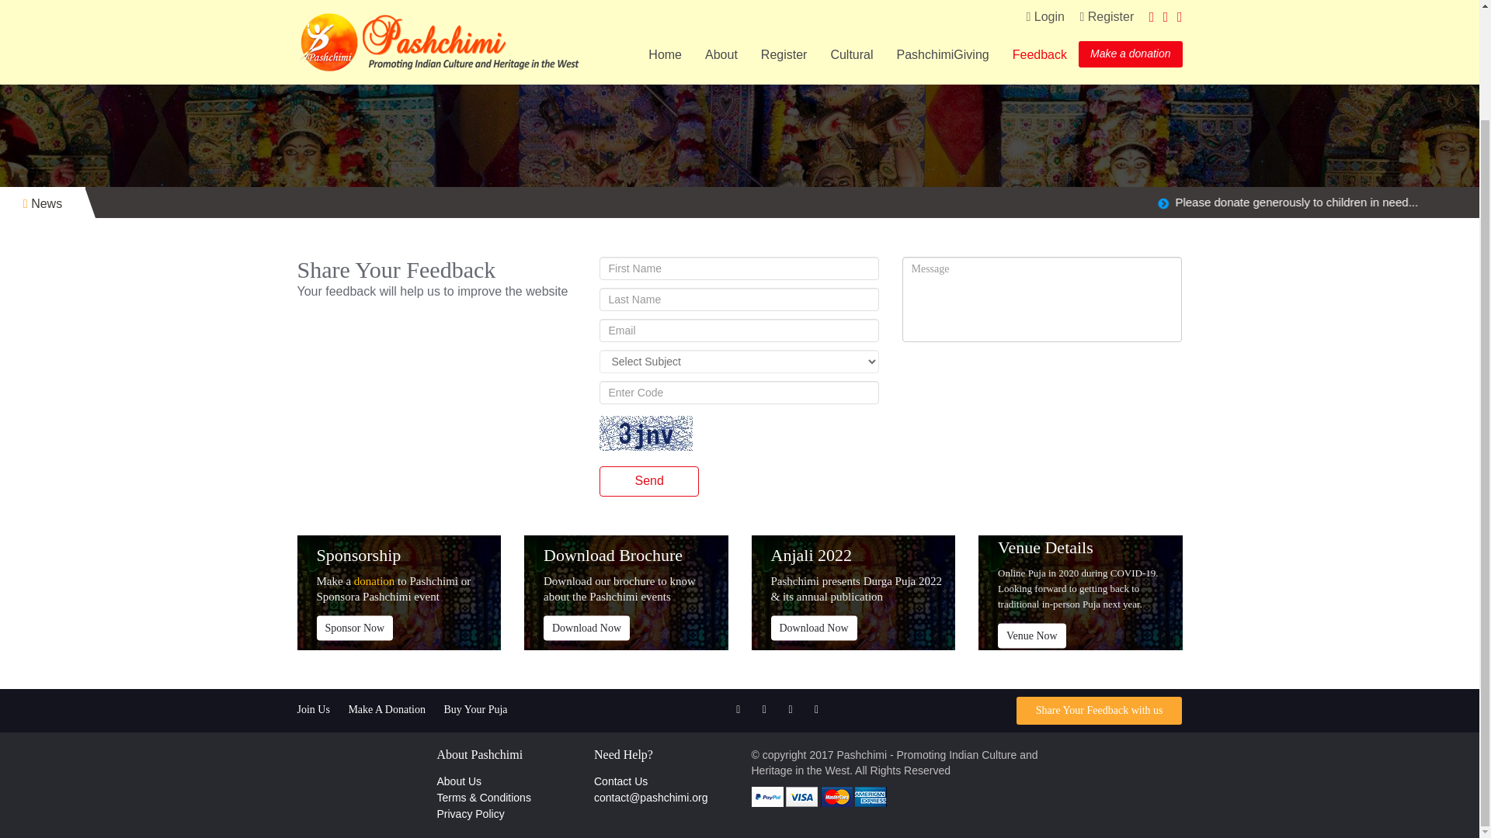 The height and width of the screenshot is (838, 1491). What do you see at coordinates (374, 580) in the screenshot?
I see `donation` at bounding box center [374, 580].